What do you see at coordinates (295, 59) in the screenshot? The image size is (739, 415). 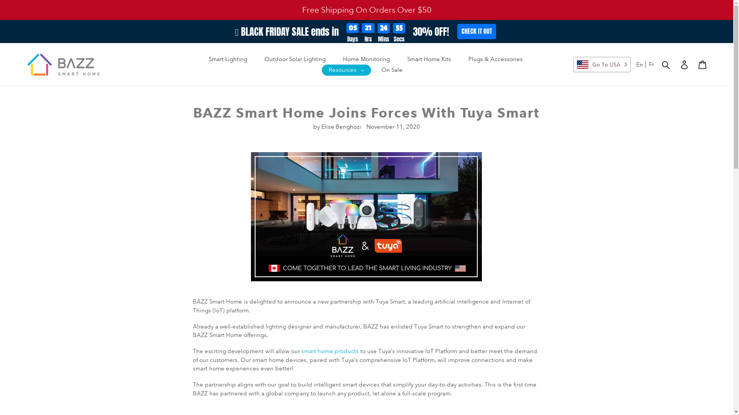 I see `Outdoor Solar Lighting` at bounding box center [295, 59].